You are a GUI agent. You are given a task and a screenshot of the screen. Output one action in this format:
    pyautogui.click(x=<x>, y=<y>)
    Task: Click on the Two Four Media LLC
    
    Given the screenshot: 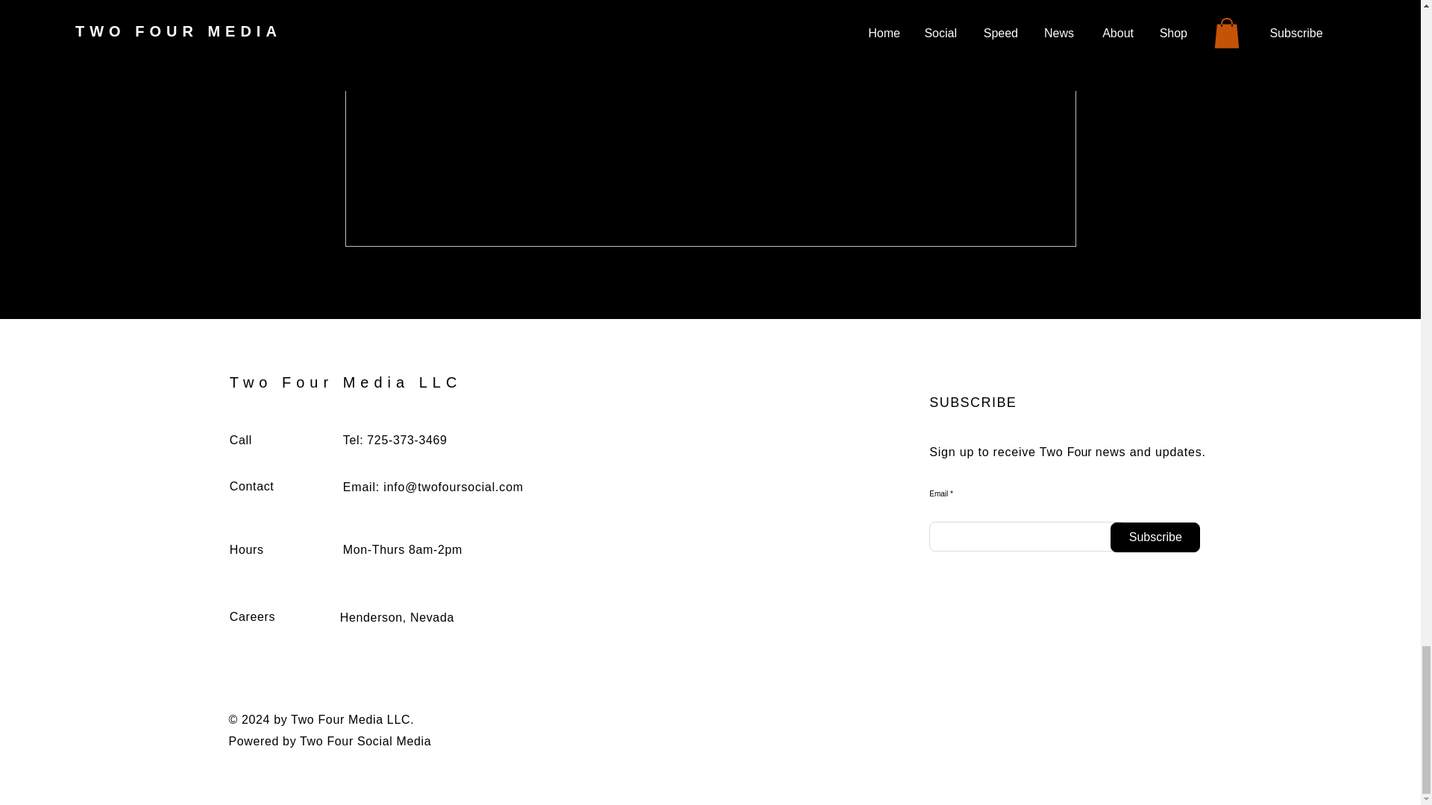 What is the action you would take?
    pyautogui.click(x=346, y=382)
    